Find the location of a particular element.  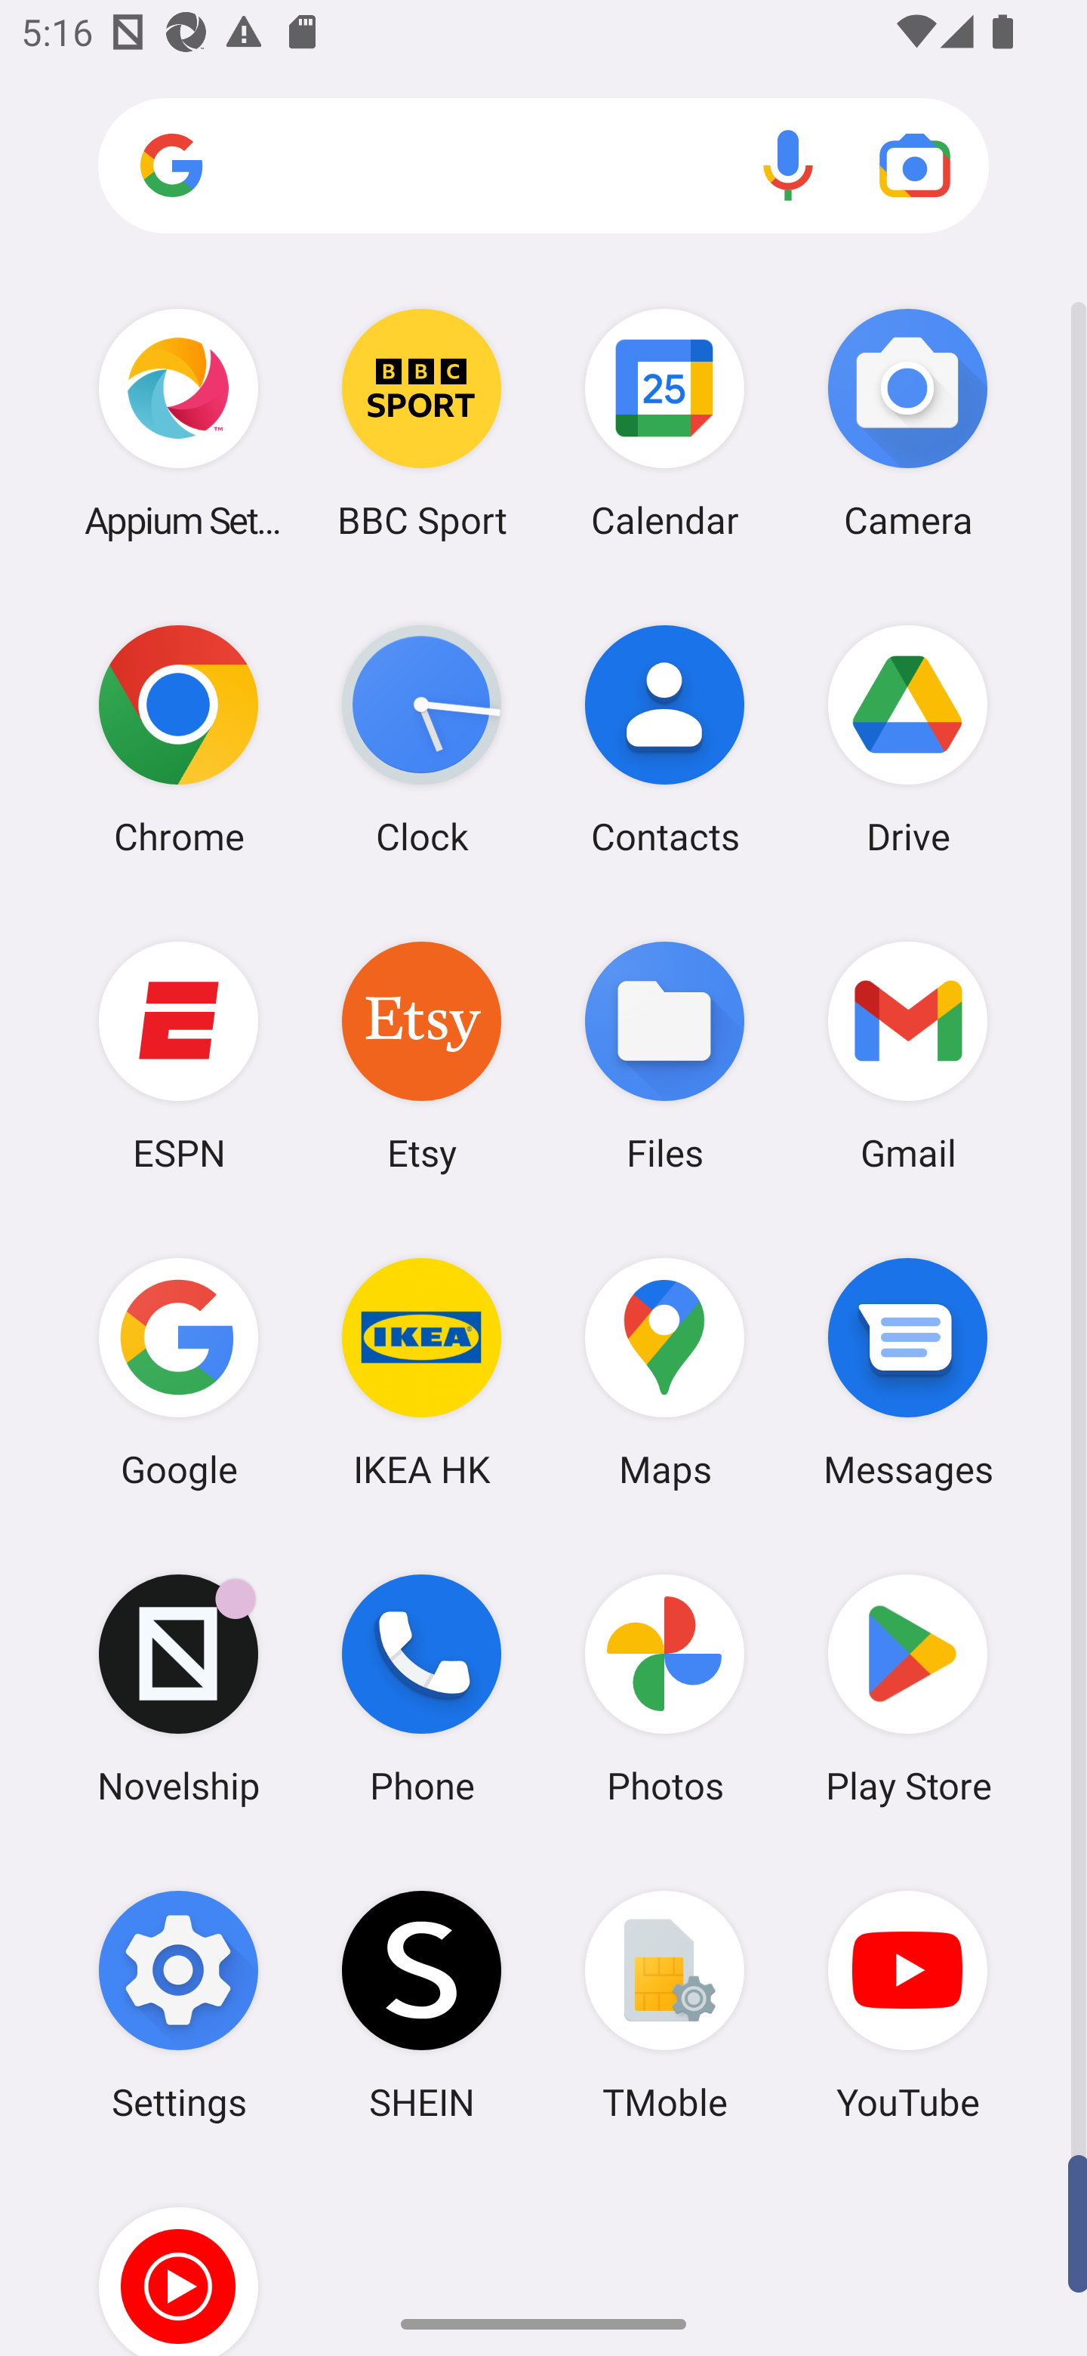

Novelship Novelship has 1 notification is located at coordinates (178, 1689).